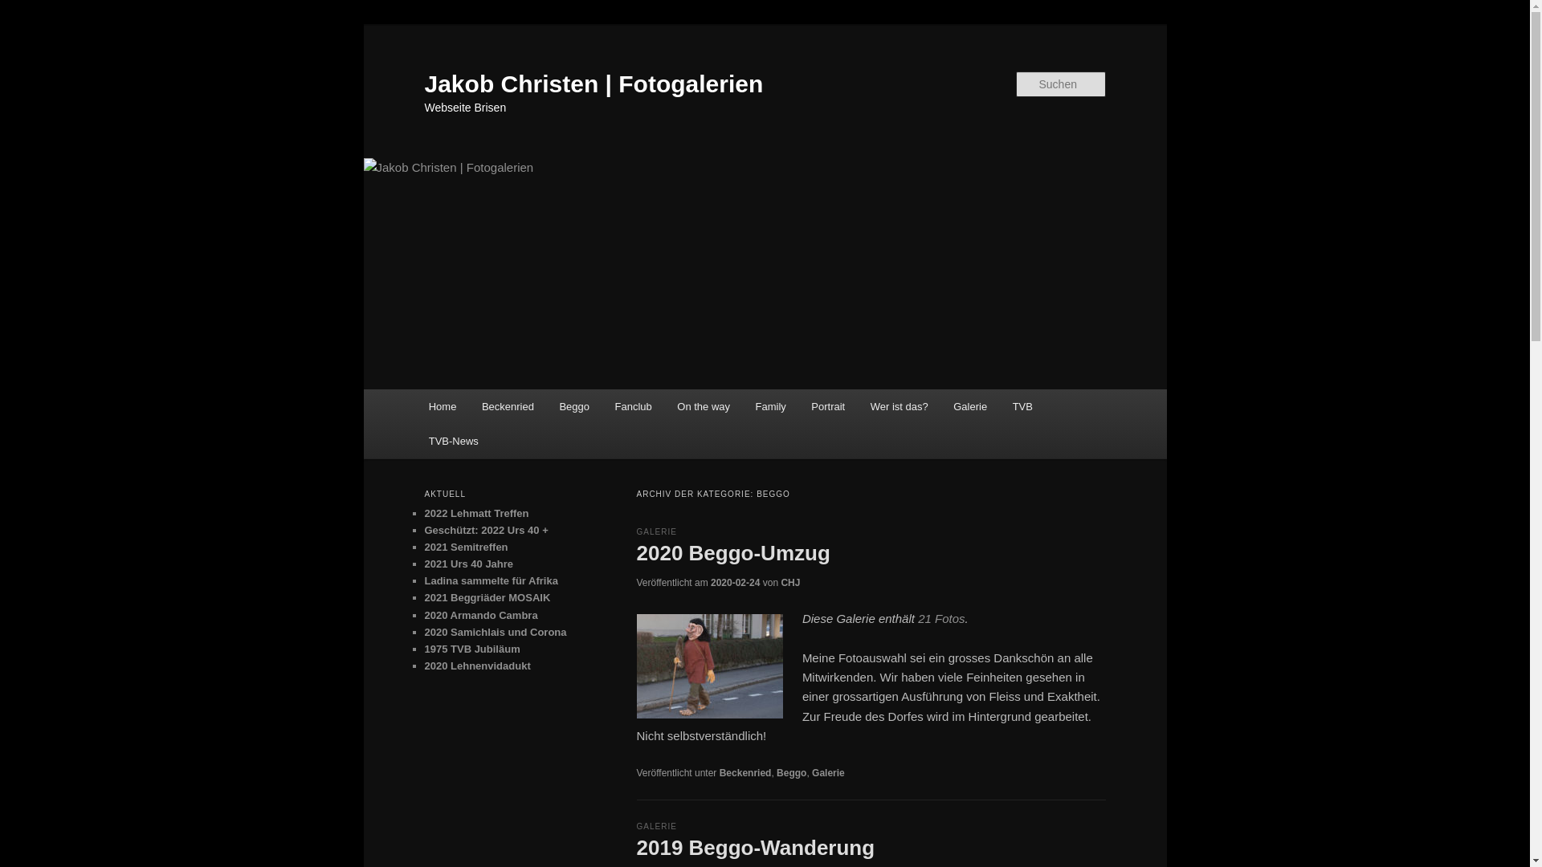 Image resolution: width=1542 pixels, height=867 pixels. What do you see at coordinates (508, 406) in the screenshot?
I see `Beckenried` at bounding box center [508, 406].